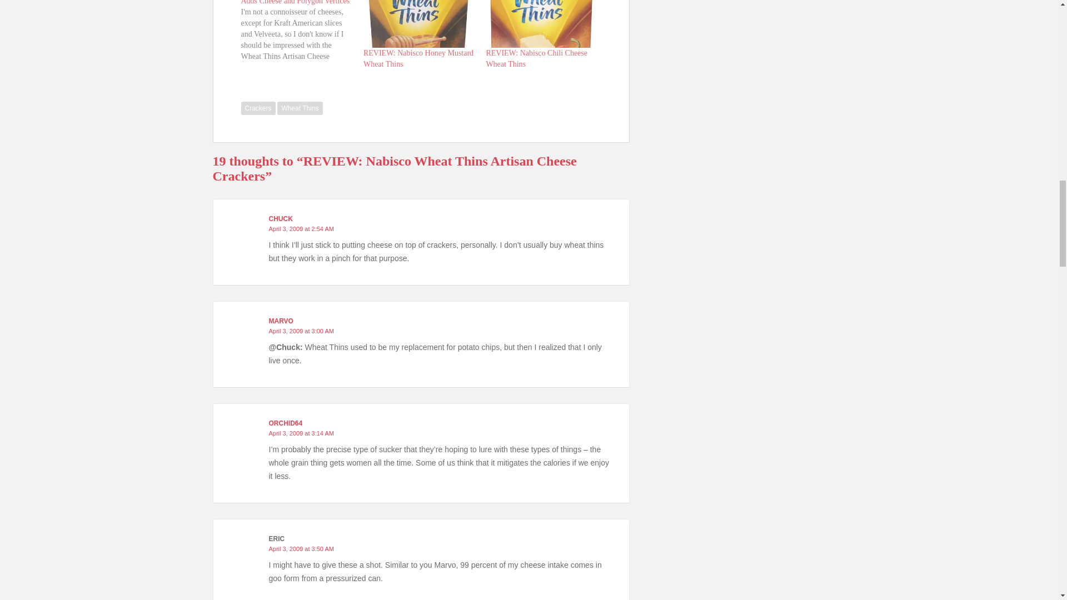  I want to click on REVIEW: Nabisco Chili Cheese Wheat Thins, so click(536, 58).